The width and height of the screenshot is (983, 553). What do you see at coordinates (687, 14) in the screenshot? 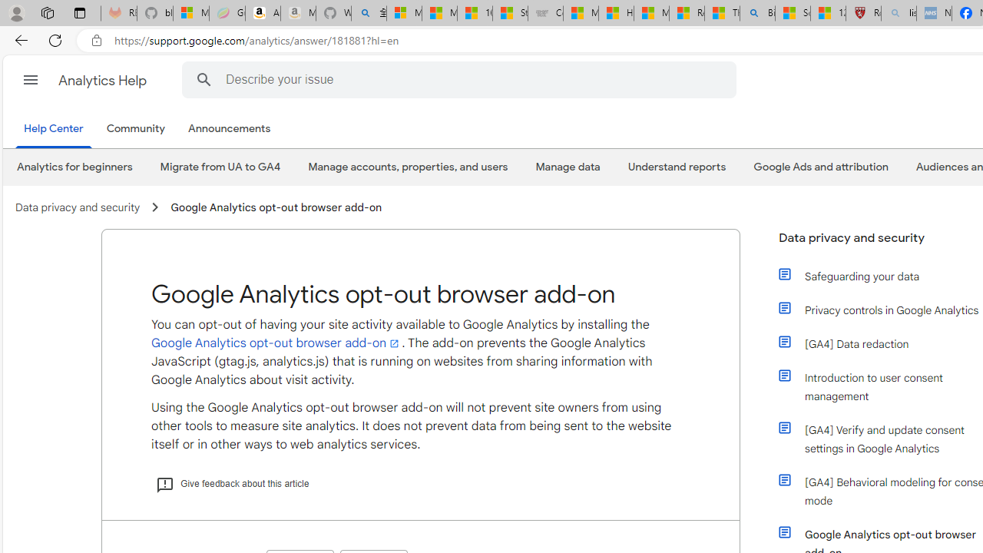
I see `Recipes - MSN` at bounding box center [687, 14].